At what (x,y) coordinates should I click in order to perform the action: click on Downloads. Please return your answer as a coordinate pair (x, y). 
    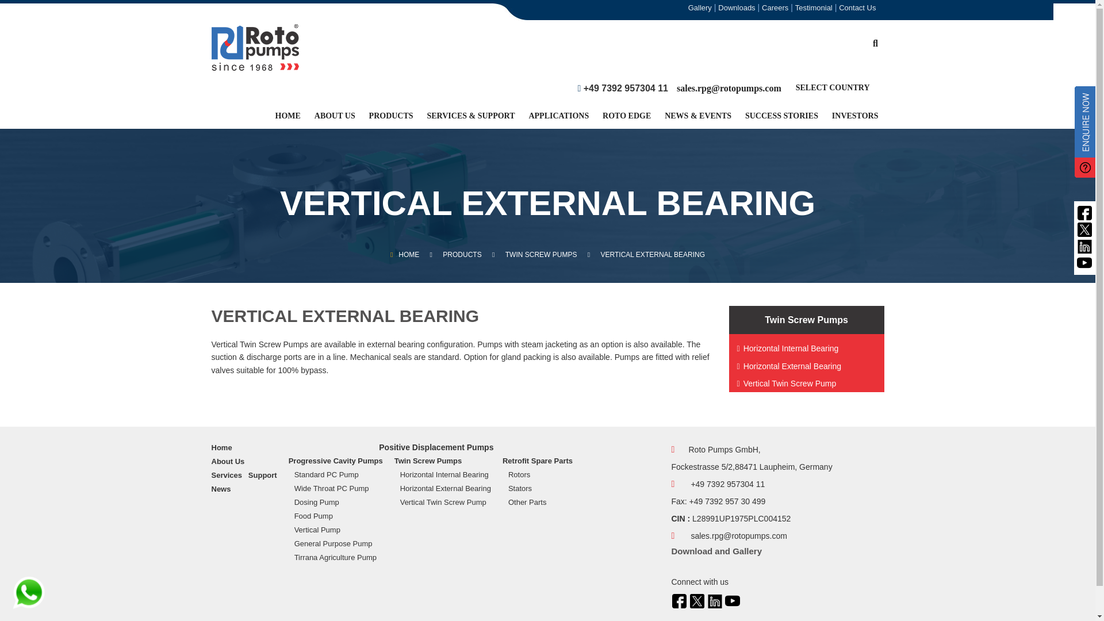
    Looking at the image, I should click on (737, 7).